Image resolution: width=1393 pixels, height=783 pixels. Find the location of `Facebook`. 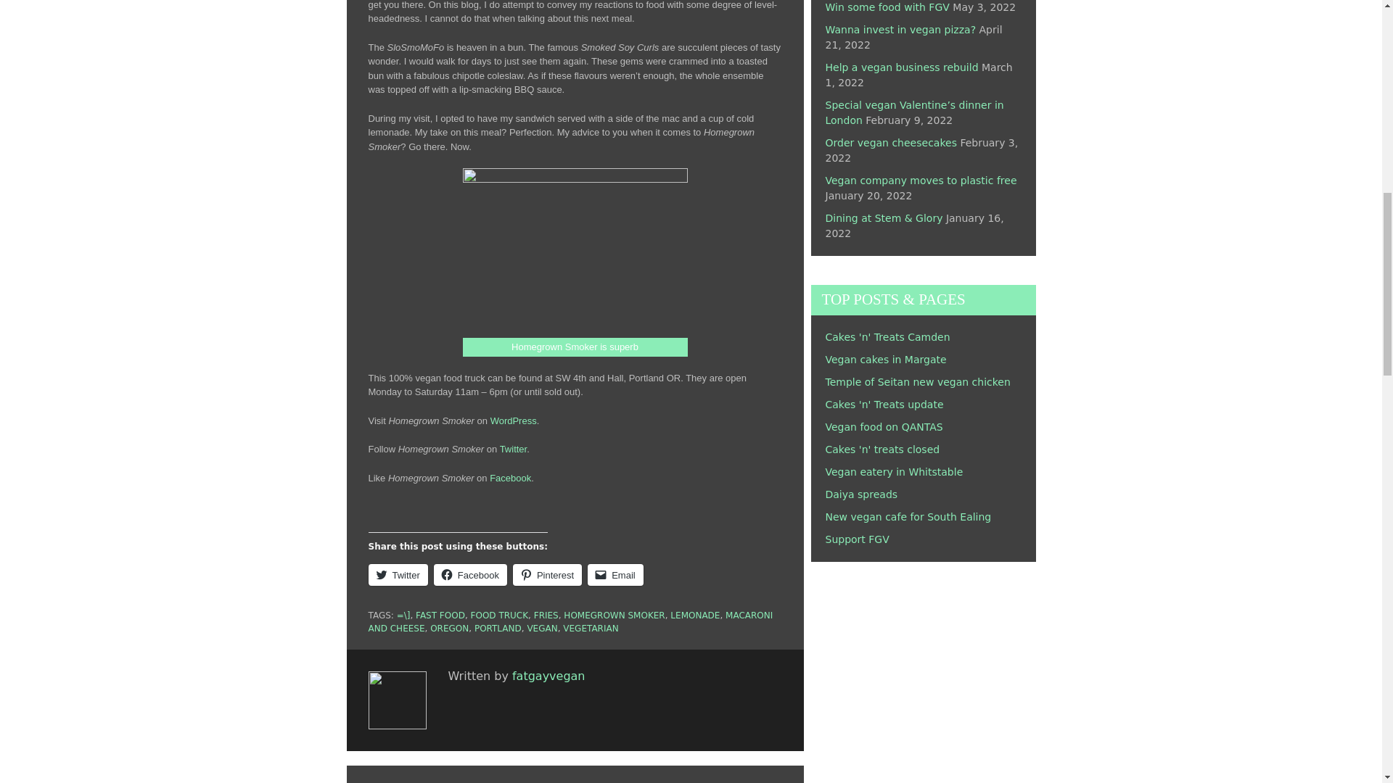

Facebook is located at coordinates (510, 478).